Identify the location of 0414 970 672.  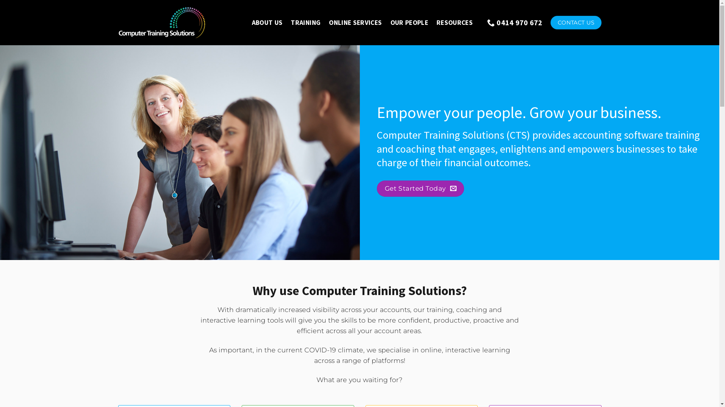
(515, 23).